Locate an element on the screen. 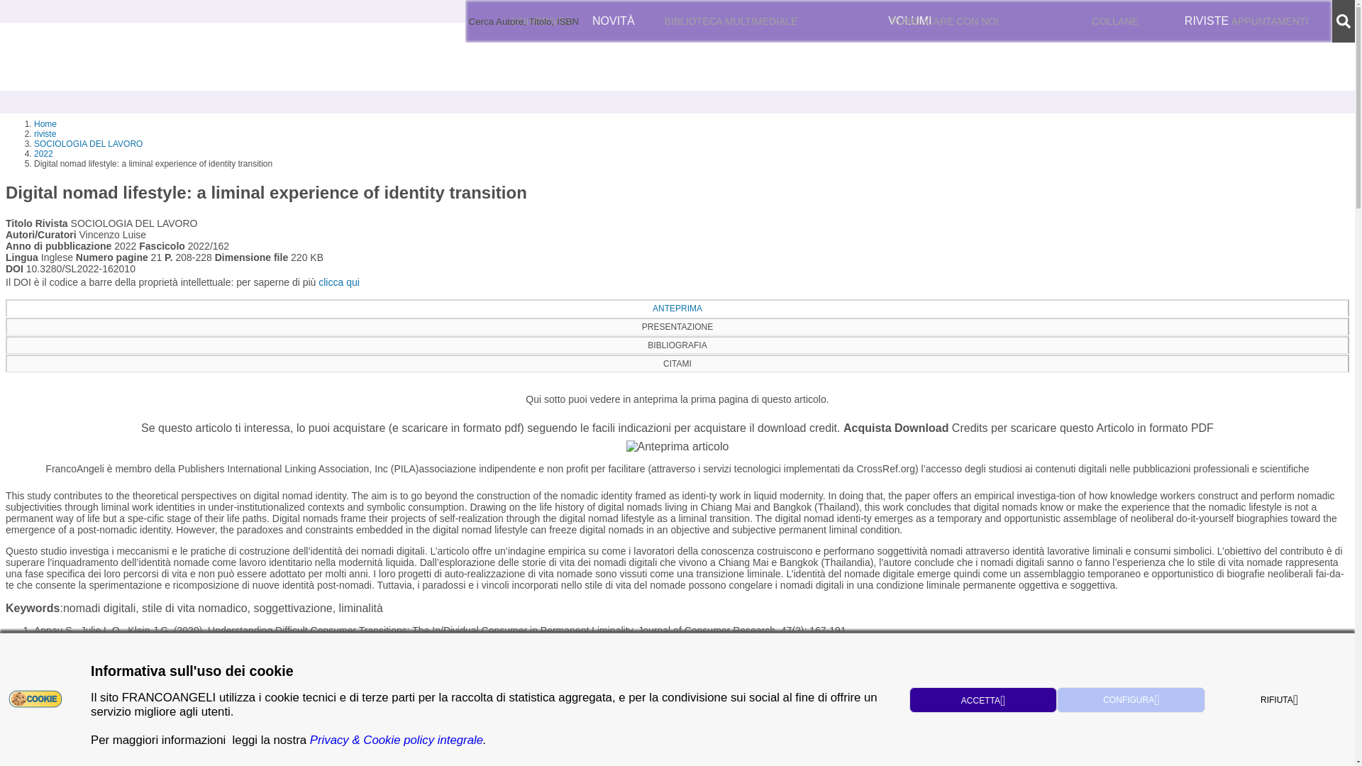 This screenshot has height=766, width=1362. aiuto is located at coordinates (579, 21).